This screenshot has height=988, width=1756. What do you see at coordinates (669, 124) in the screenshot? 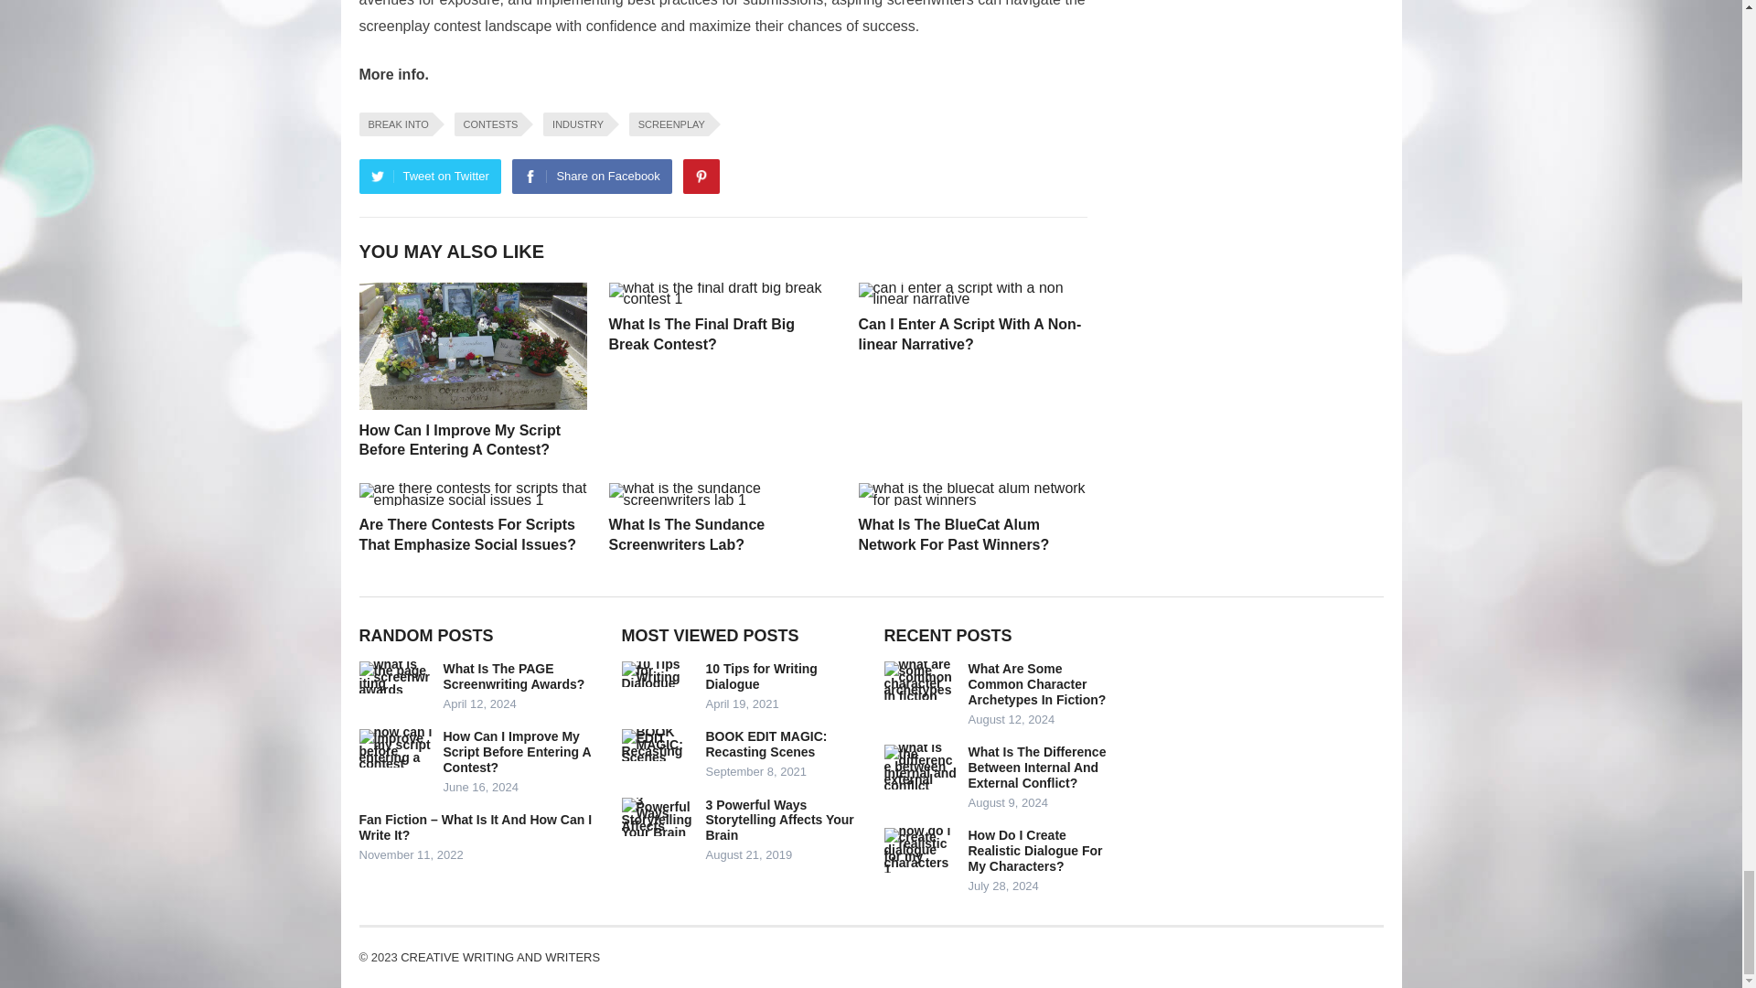
I see `SCREENPLAY` at bounding box center [669, 124].